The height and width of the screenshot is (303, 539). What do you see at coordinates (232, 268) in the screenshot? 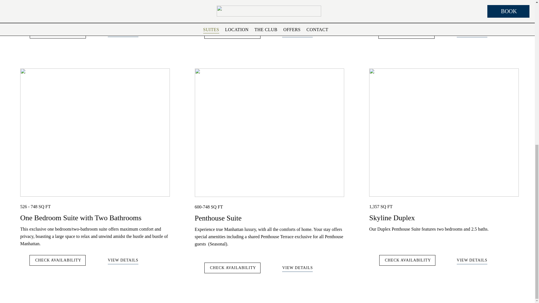
I see `CHECK AVAILABILITY` at bounding box center [232, 268].